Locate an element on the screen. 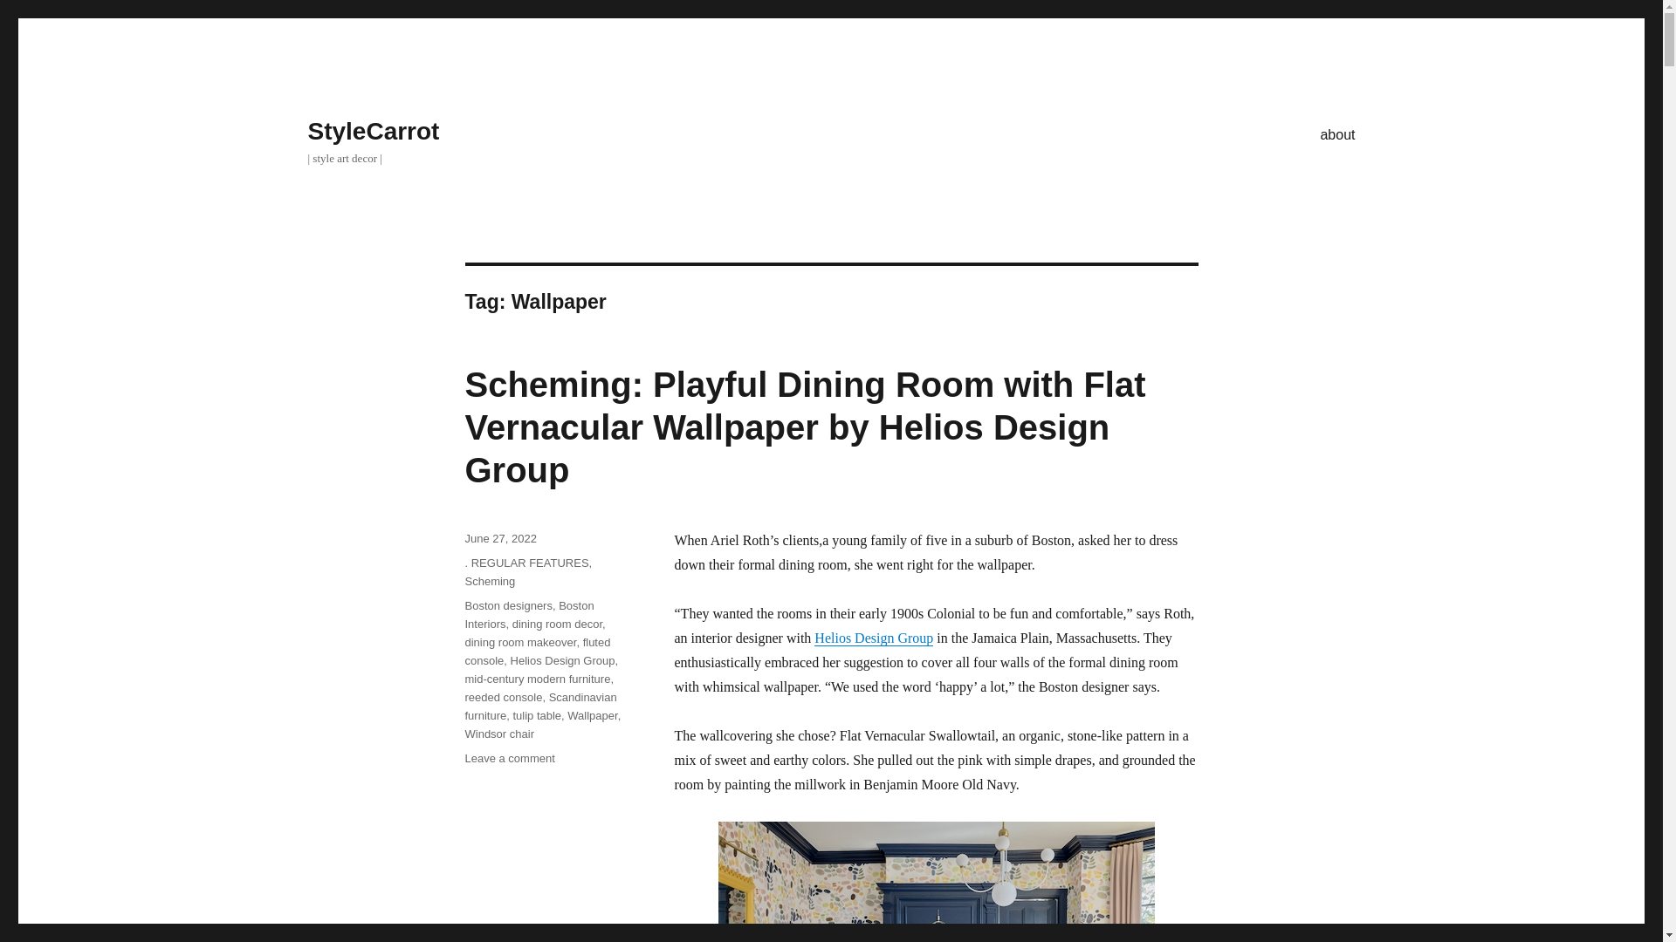  Boston designers is located at coordinates (507, 605).